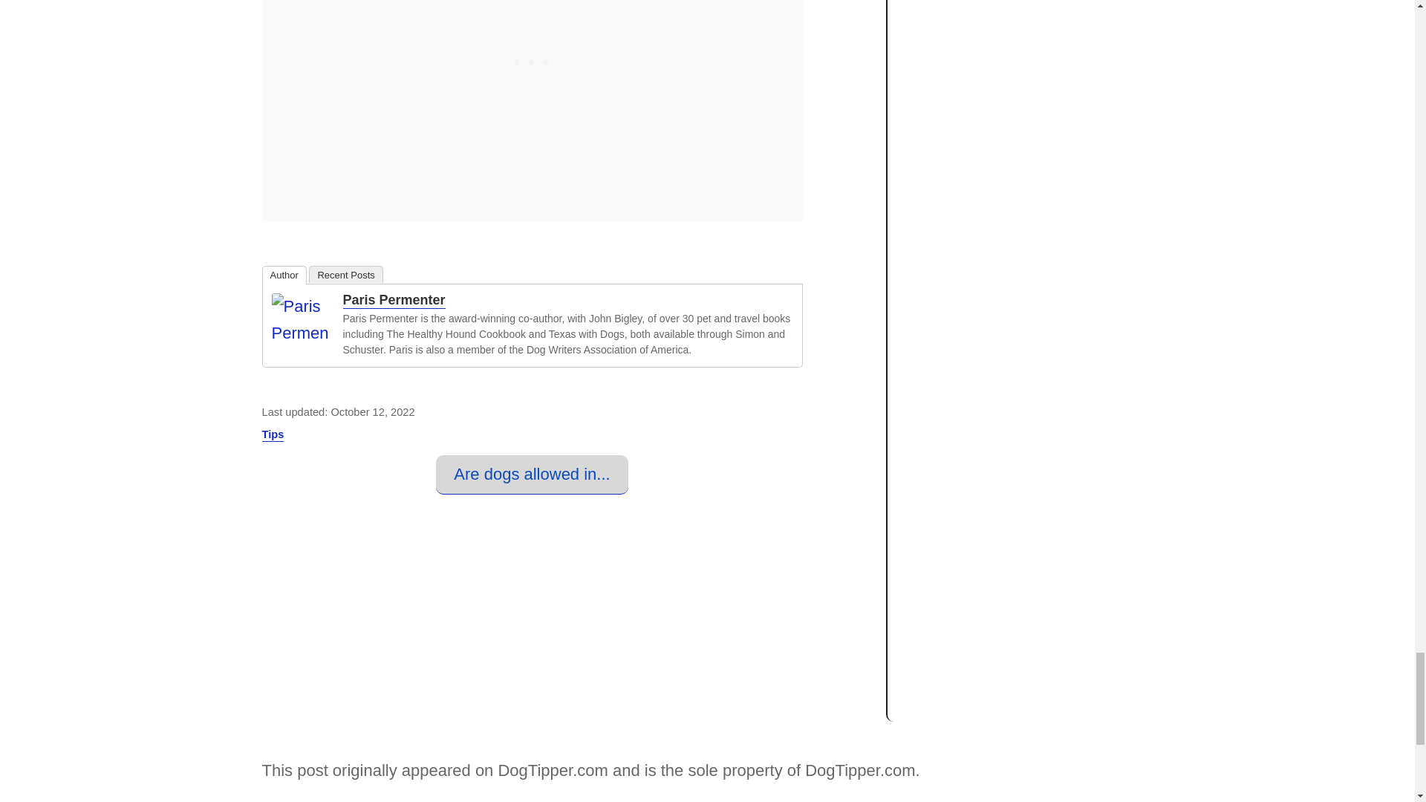 The width and height of the screenshot is (1426, 802). Describe the element at coordinates (302, 318) in the screenshot. I see `Paris Permenter` at that location.